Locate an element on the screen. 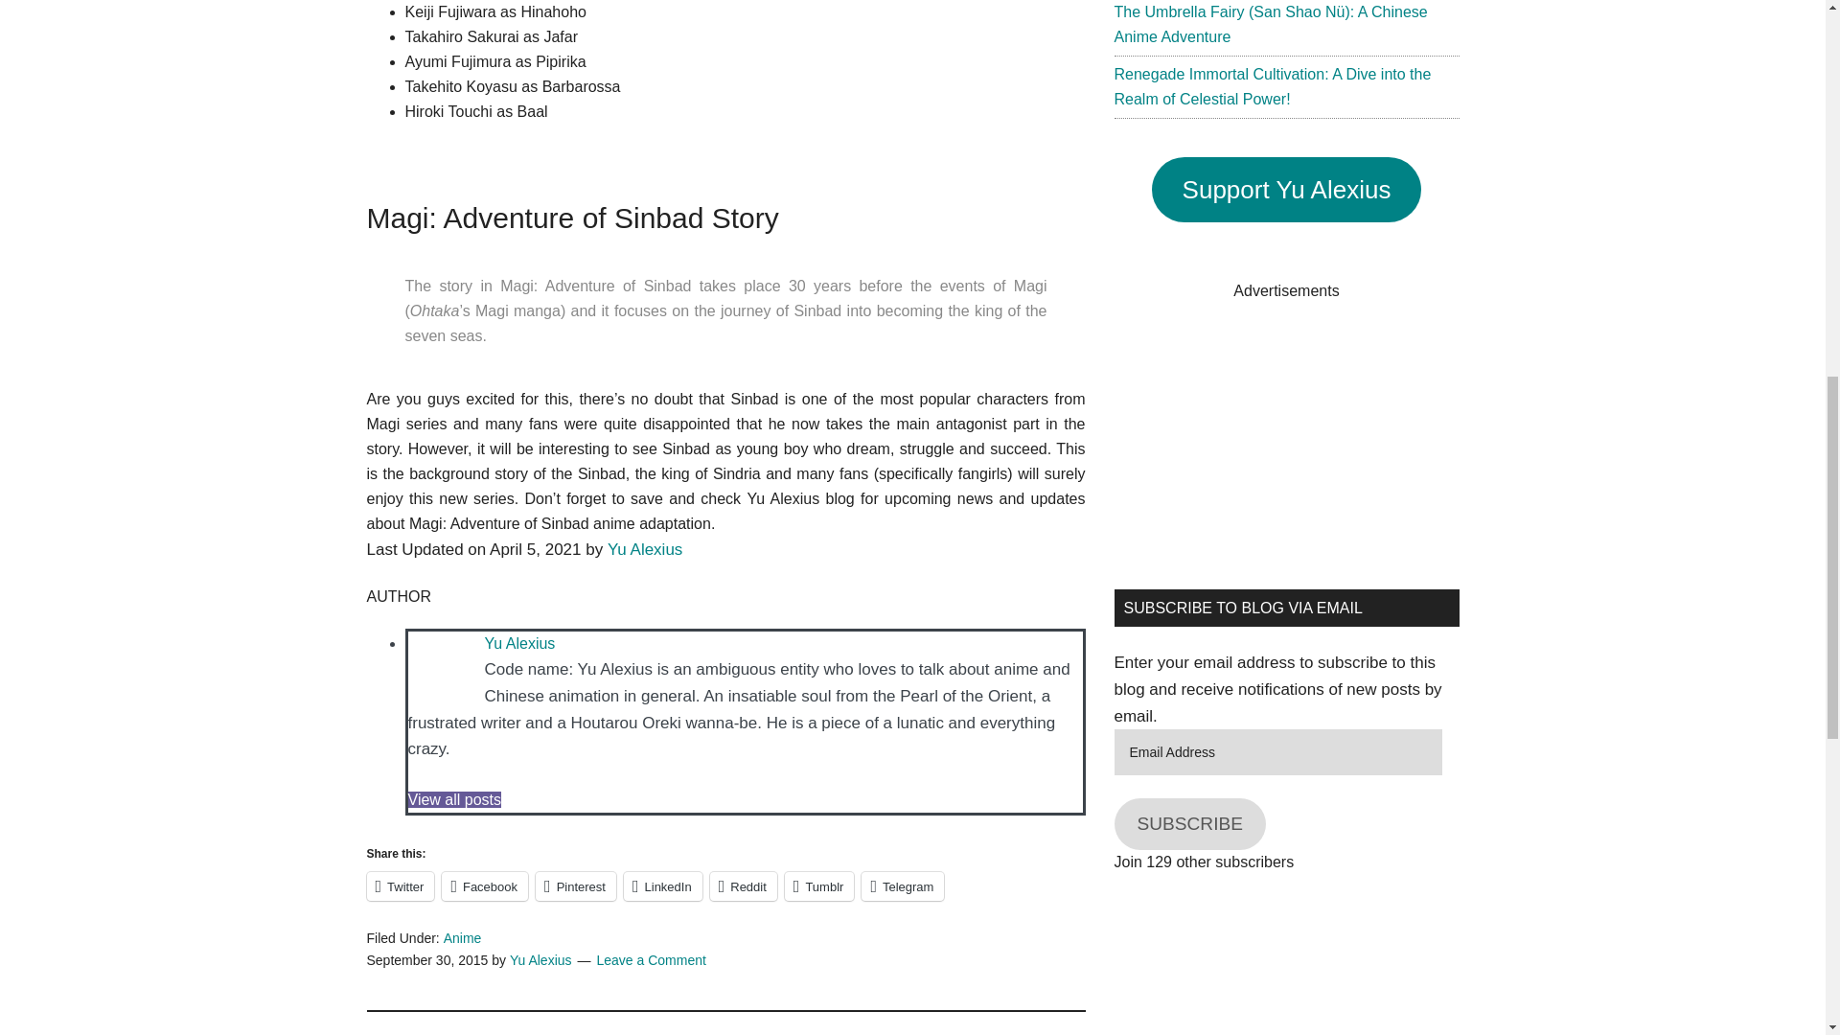 The width and height of the screenshot is (1840, 1035). Click to share on Pinterest is located at coordinates (575, 885).